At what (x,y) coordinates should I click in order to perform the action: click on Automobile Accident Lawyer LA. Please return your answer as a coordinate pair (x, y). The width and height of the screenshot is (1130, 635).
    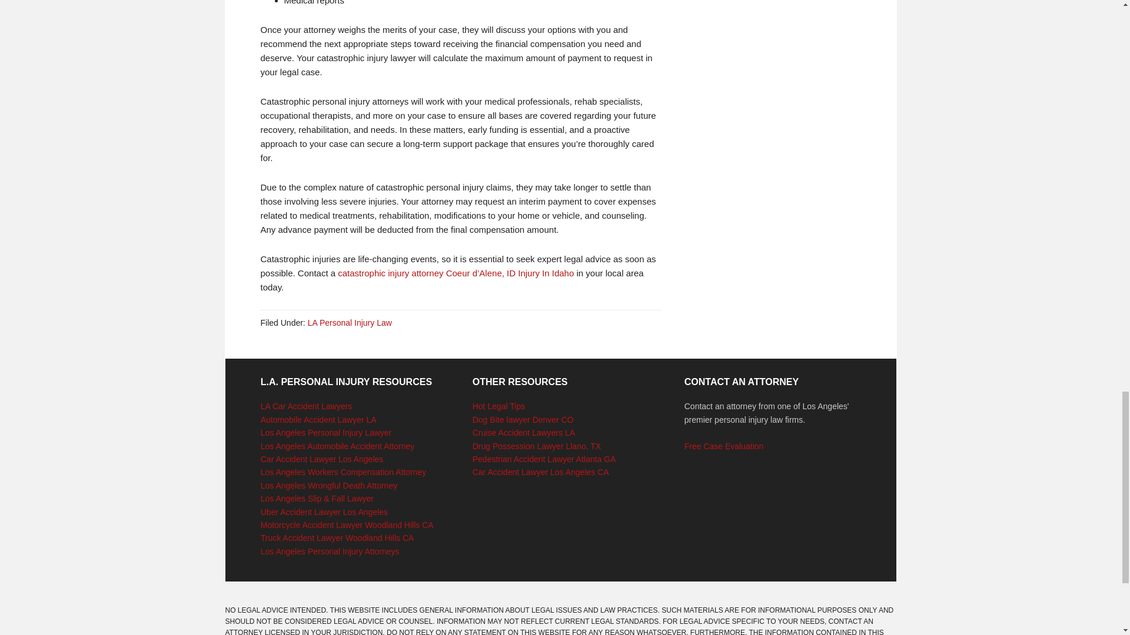
    Looking at the image, I should click on (318, 420).